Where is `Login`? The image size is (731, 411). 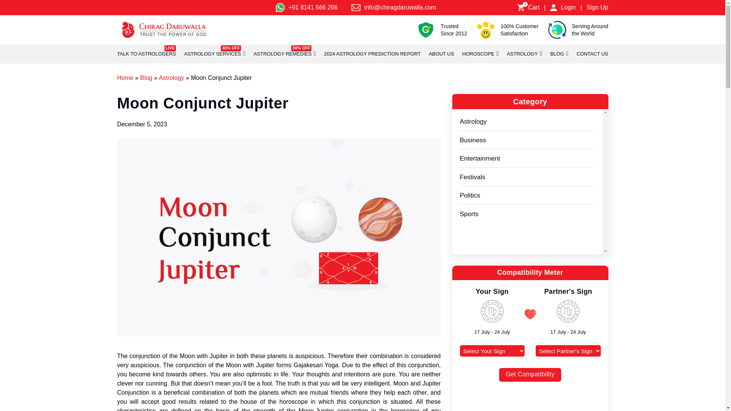 Login is located at coordinates (568, 8).